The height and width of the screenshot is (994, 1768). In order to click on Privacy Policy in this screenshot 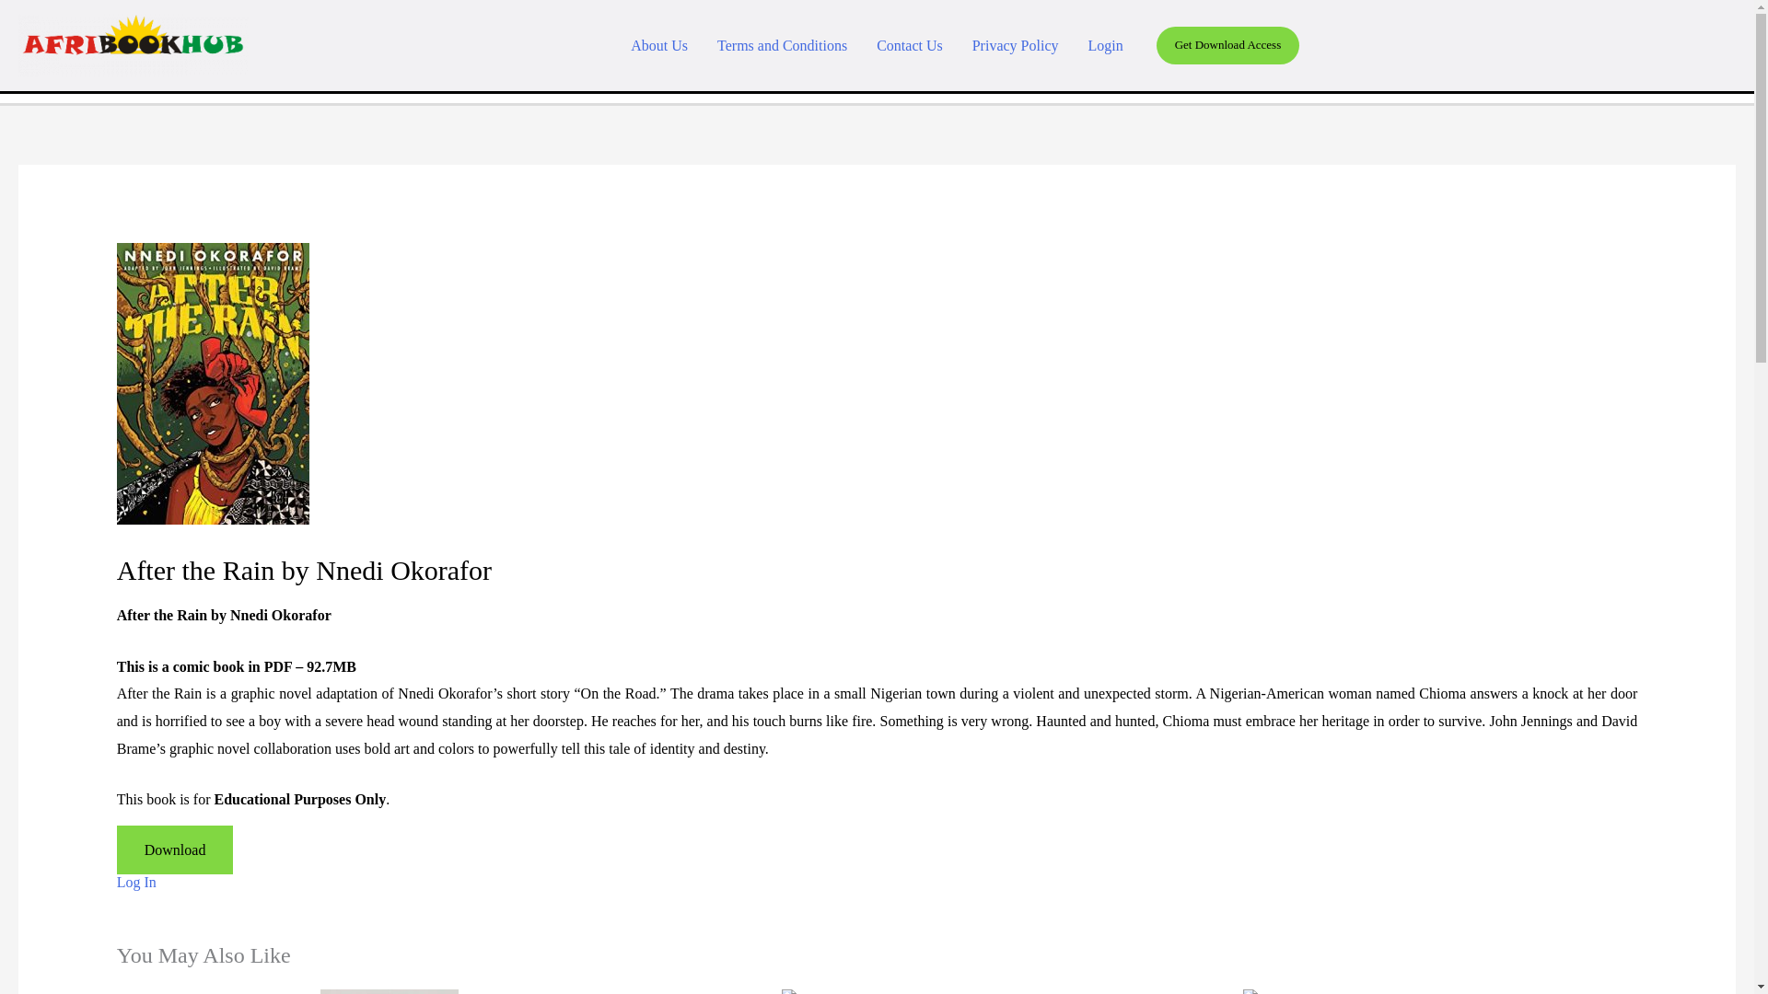, I will do `click(1015, 44)`.